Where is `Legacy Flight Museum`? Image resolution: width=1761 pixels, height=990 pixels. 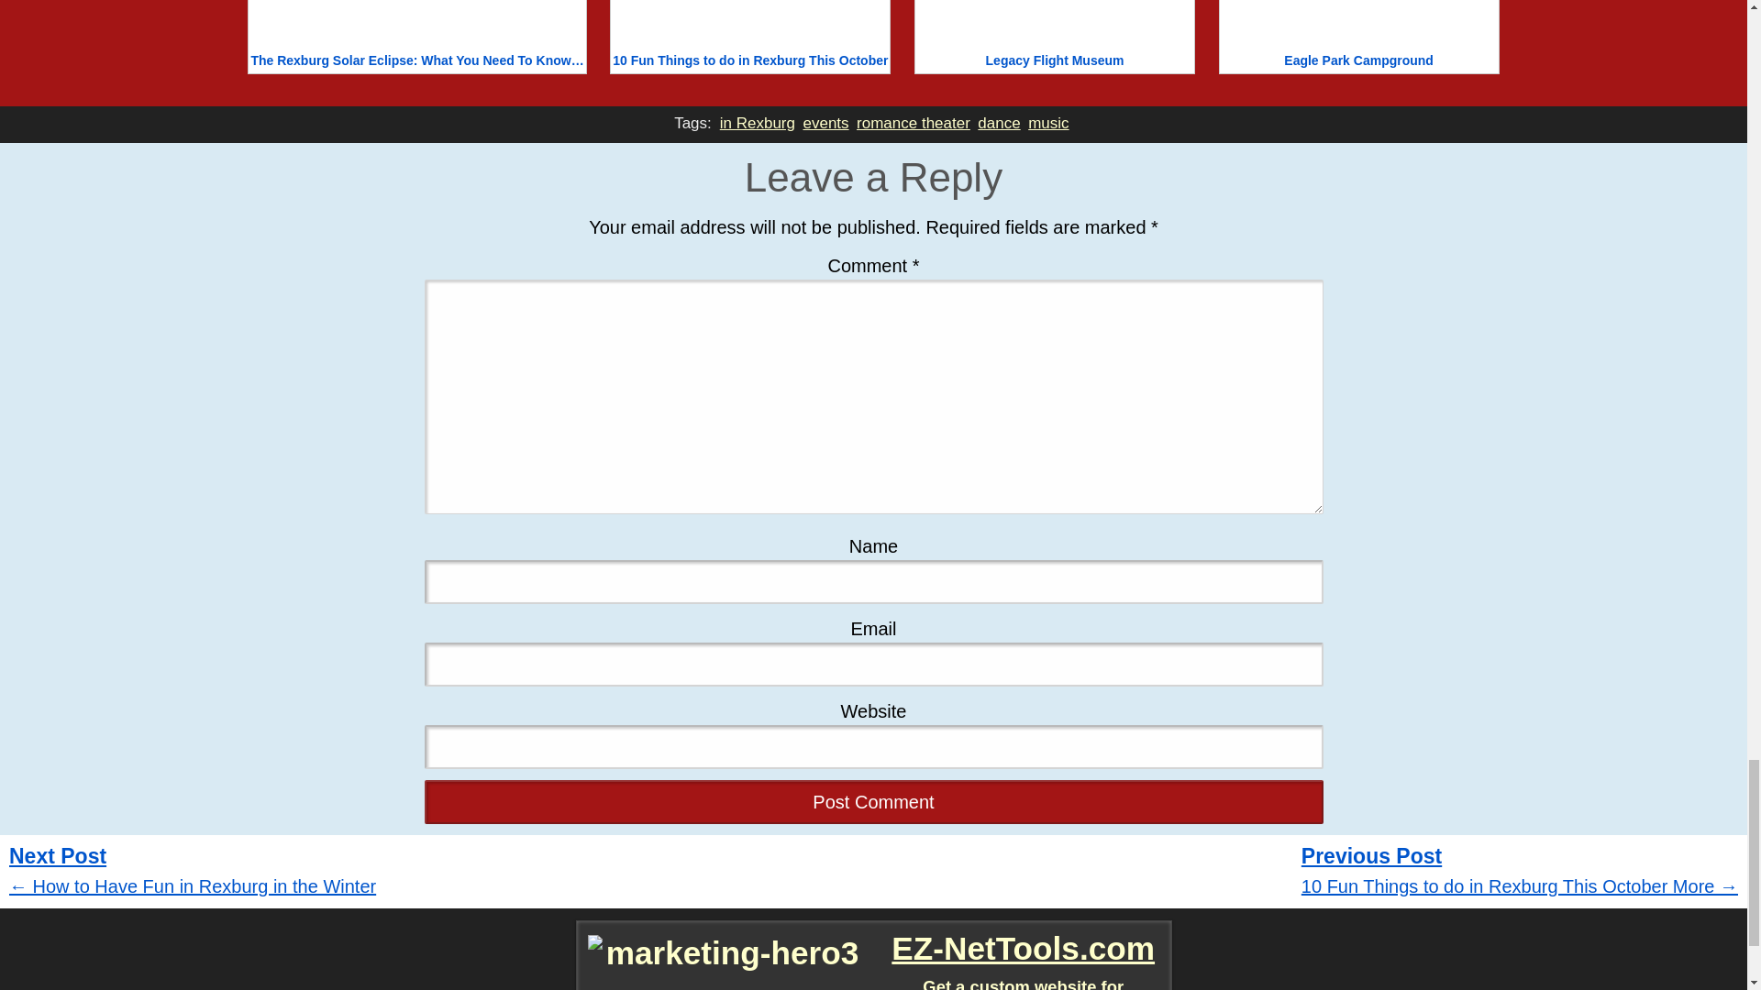
Legacy Flight Museum is located at coordinates (1055, 36).